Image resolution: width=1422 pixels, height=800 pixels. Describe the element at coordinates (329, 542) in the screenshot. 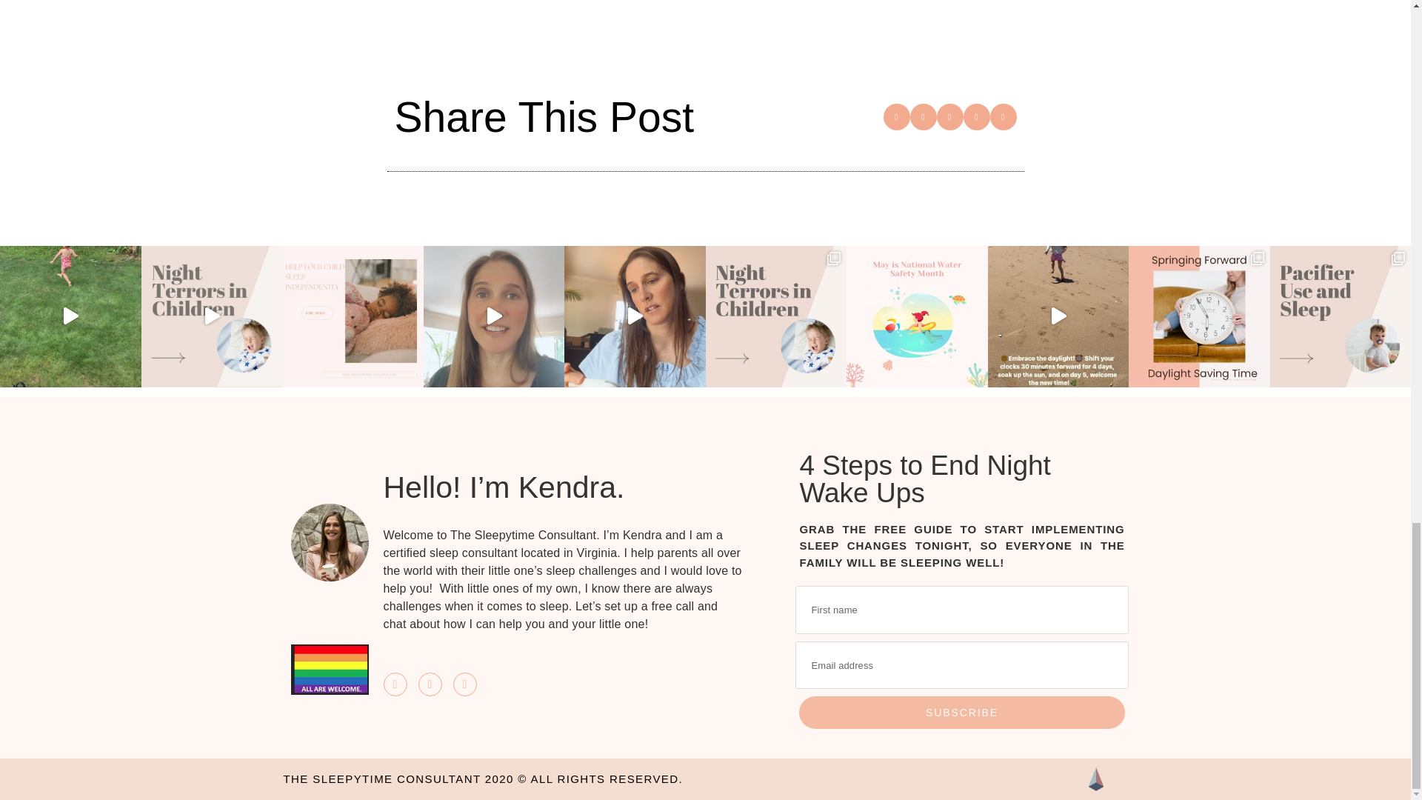

I see `Screen Shot 2020-08-16 at 8.59.44 AM` at that location.